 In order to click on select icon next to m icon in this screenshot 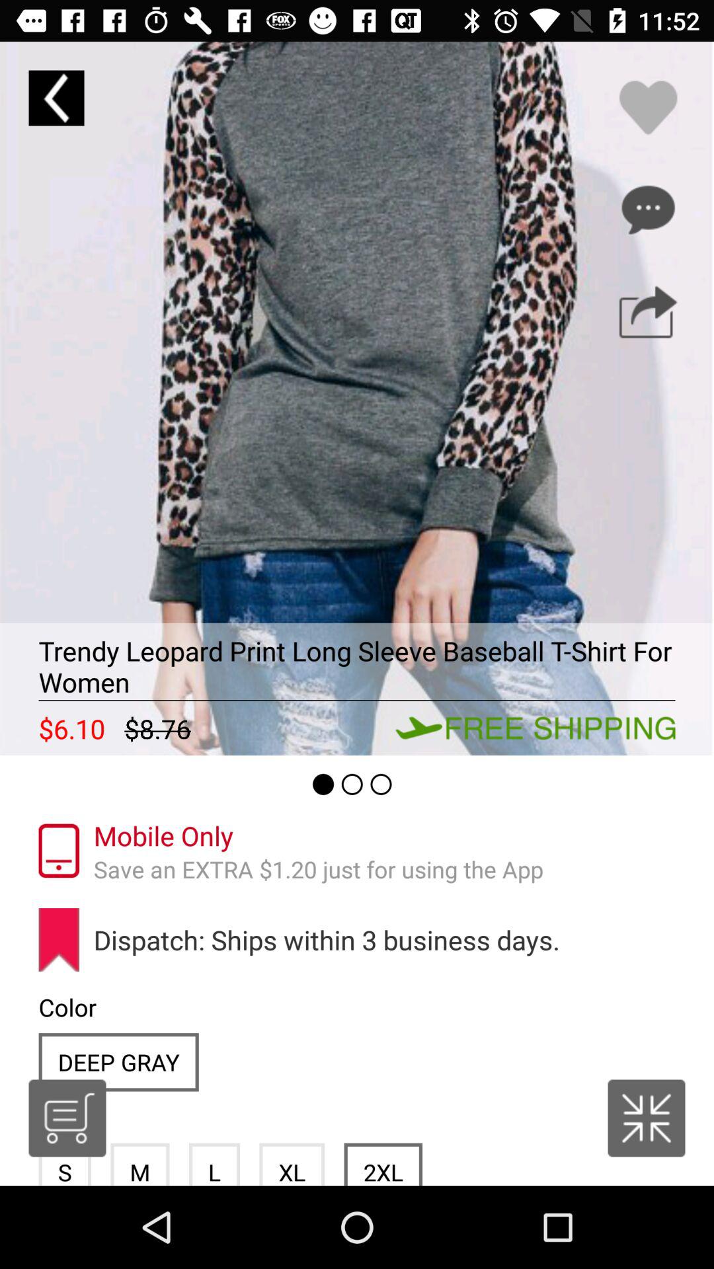, I will do `click(67, 1118)`.